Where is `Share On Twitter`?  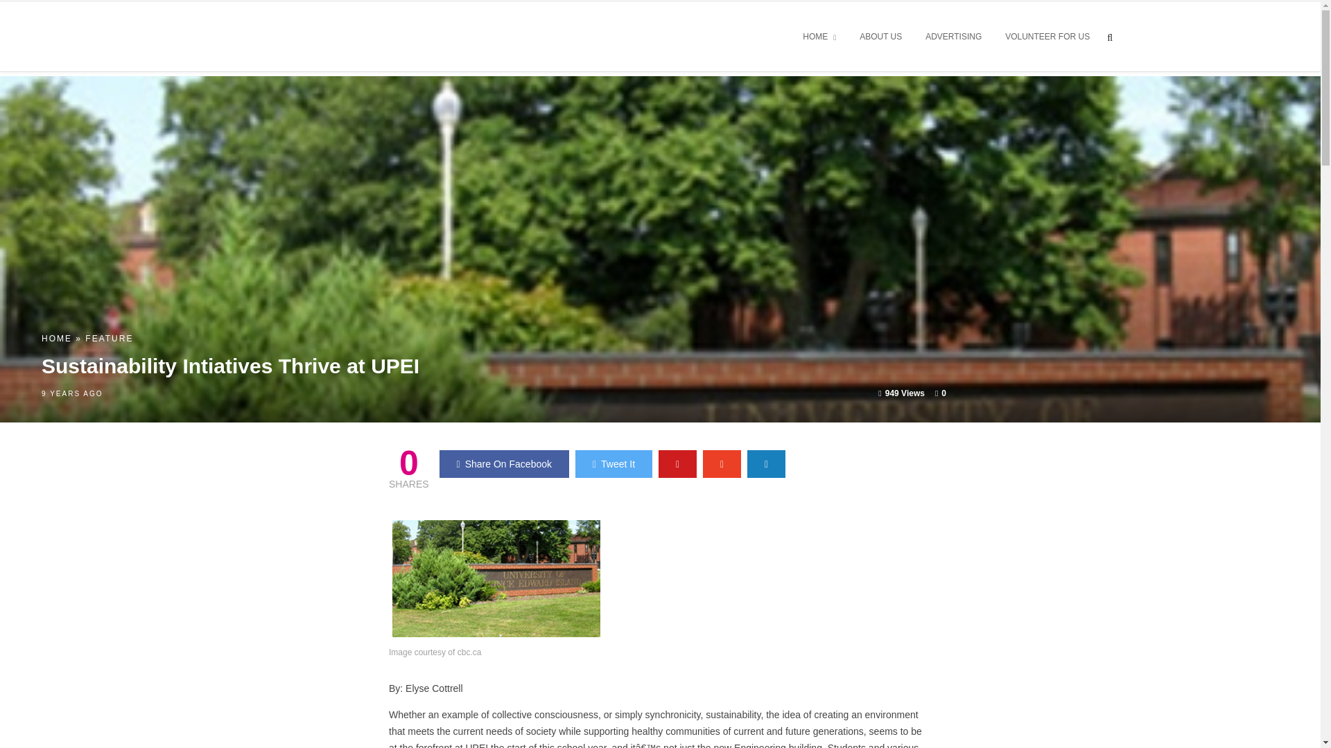 Share On Twitter is located at coordinates (613, 464).